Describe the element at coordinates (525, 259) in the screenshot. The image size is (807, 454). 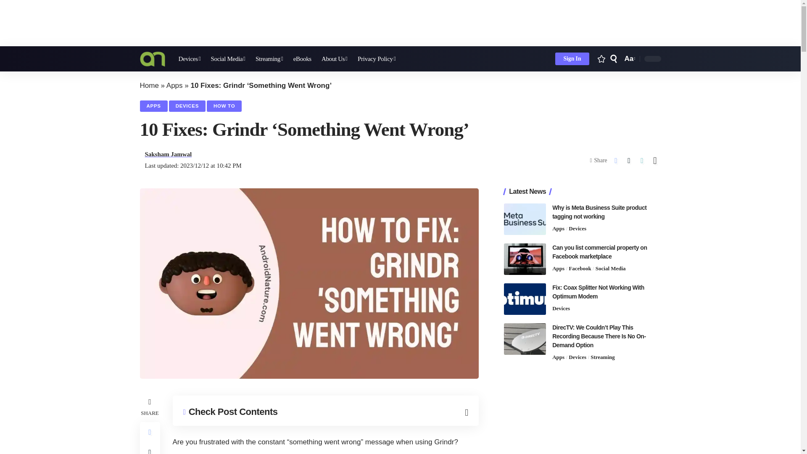
I see `Can you list commercial property on Facebook marketplace` at that location.